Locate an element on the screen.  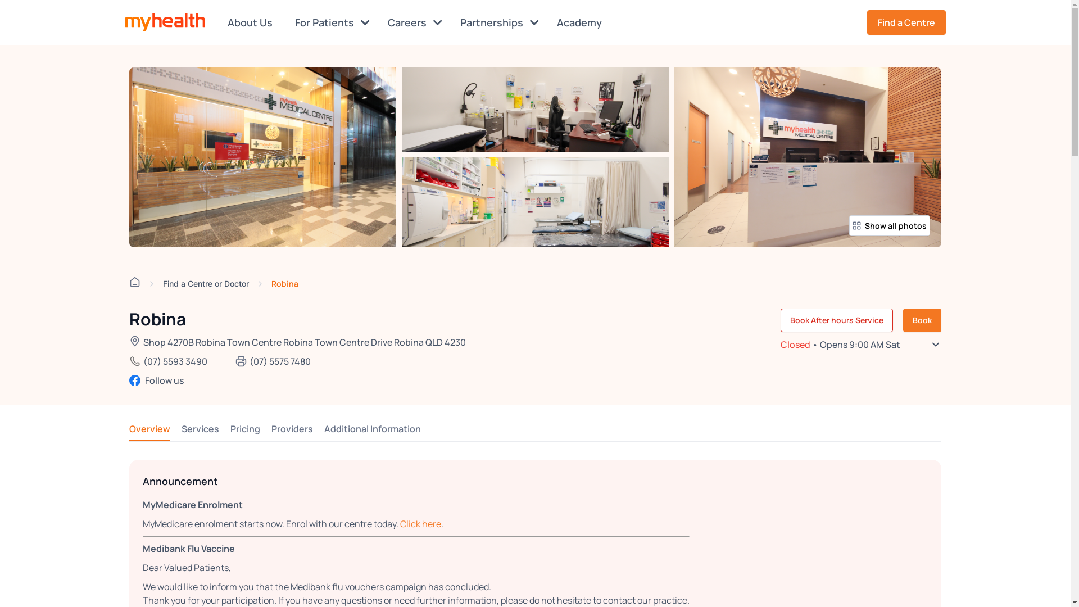
Show all photos is located at coordinates (890, 226).